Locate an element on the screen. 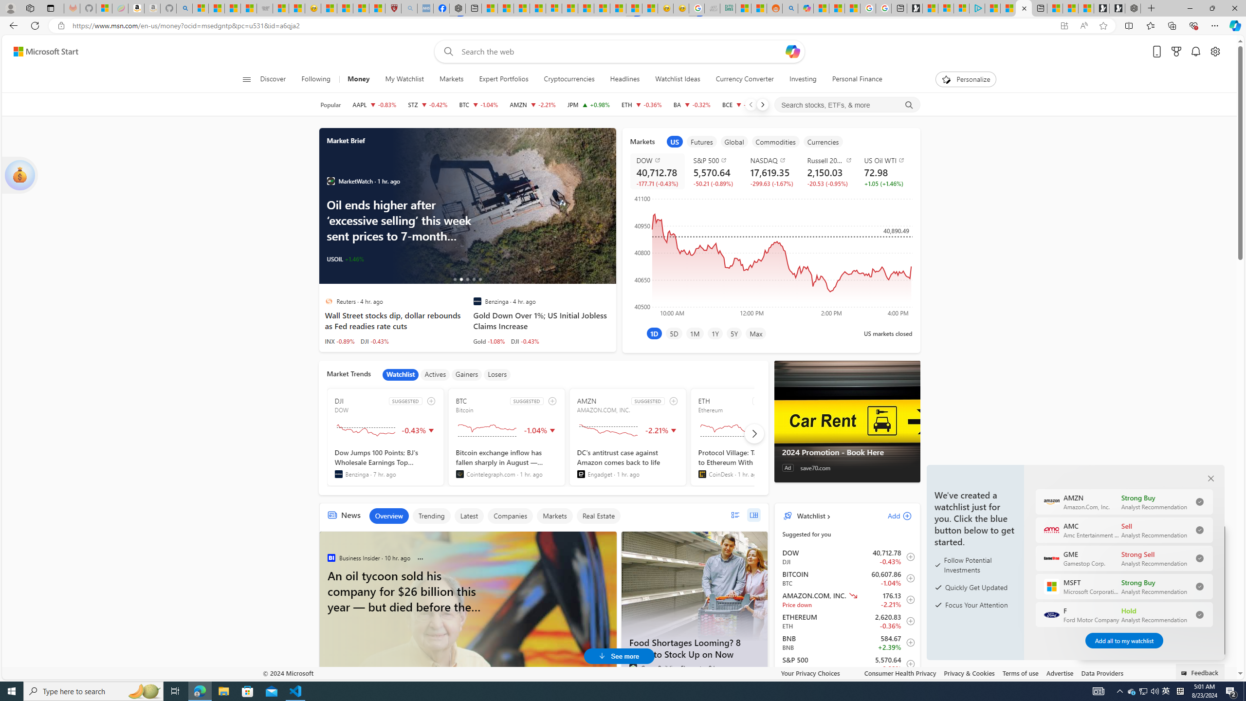 This screenshot has height=701, width=1246. Privacy & Cookies is located at coordinates (969, 673).